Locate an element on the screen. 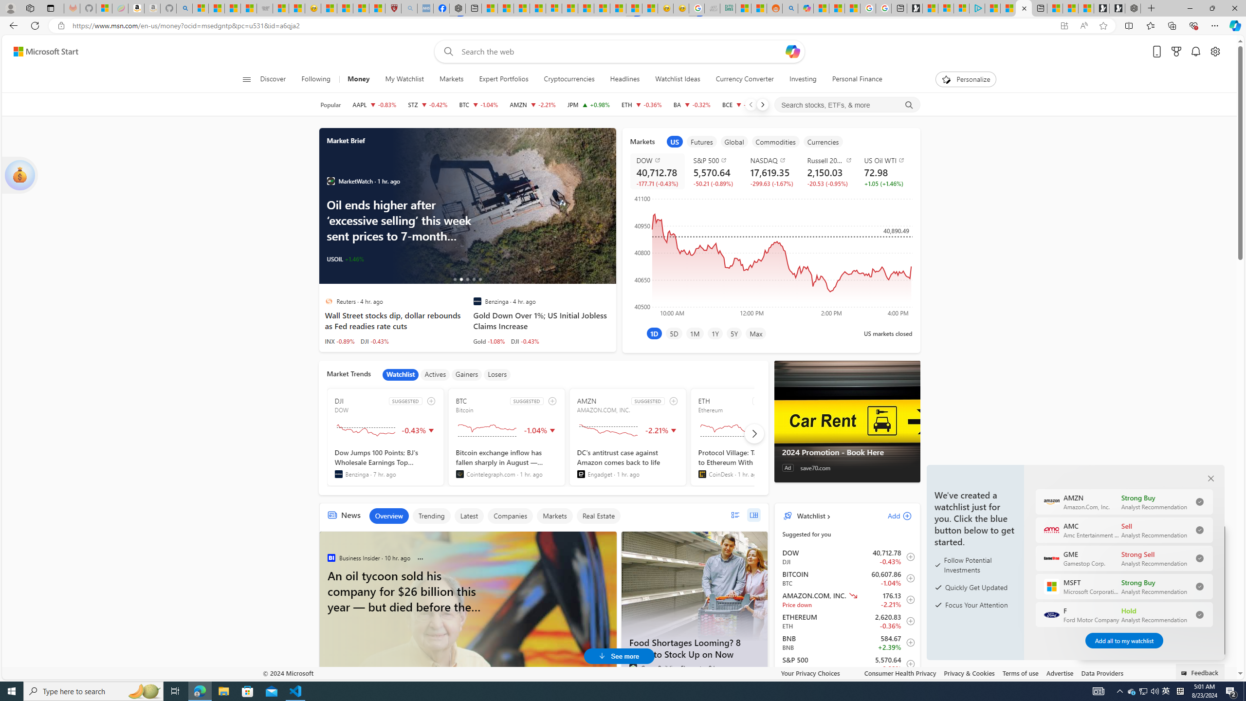 This screenshot has height=701, width=1246. Privacy & Cookies is located at coordinates (969, 673).